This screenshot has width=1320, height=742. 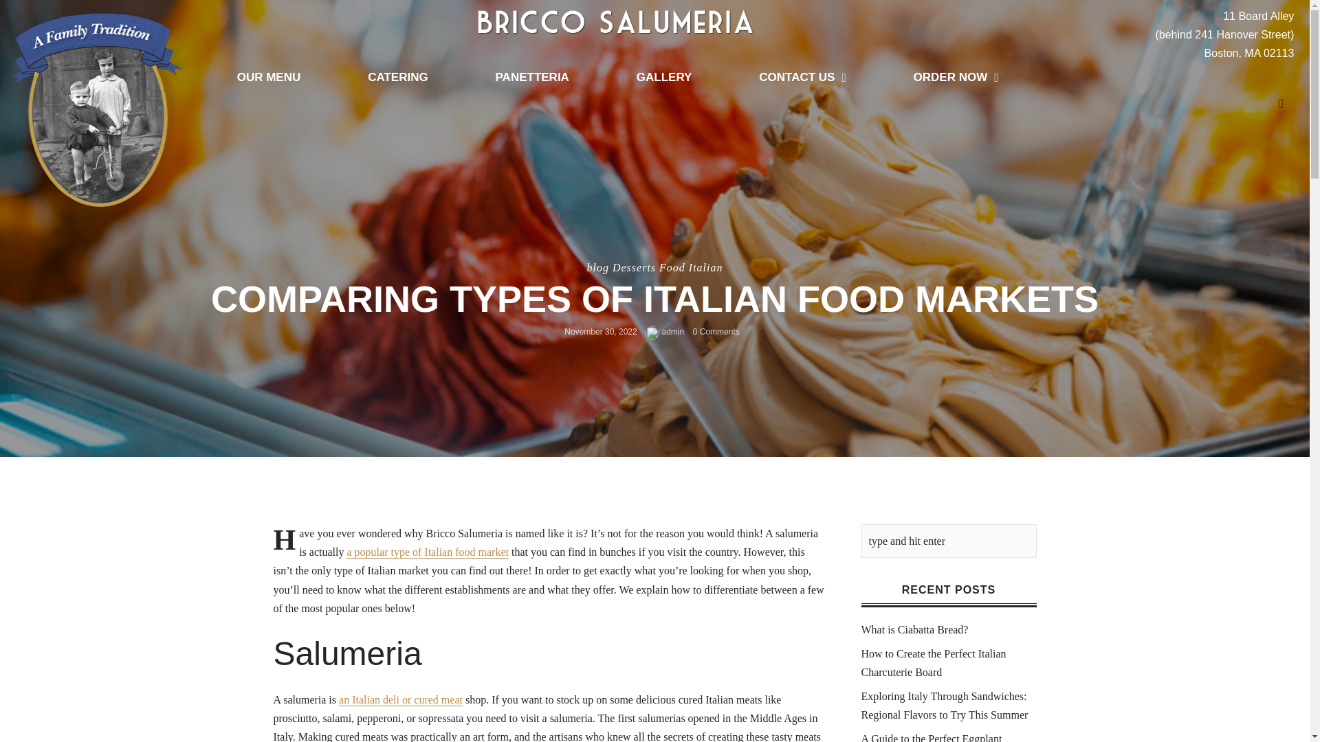 I want to click on ORDER NOW, so click(x=956, y=77).